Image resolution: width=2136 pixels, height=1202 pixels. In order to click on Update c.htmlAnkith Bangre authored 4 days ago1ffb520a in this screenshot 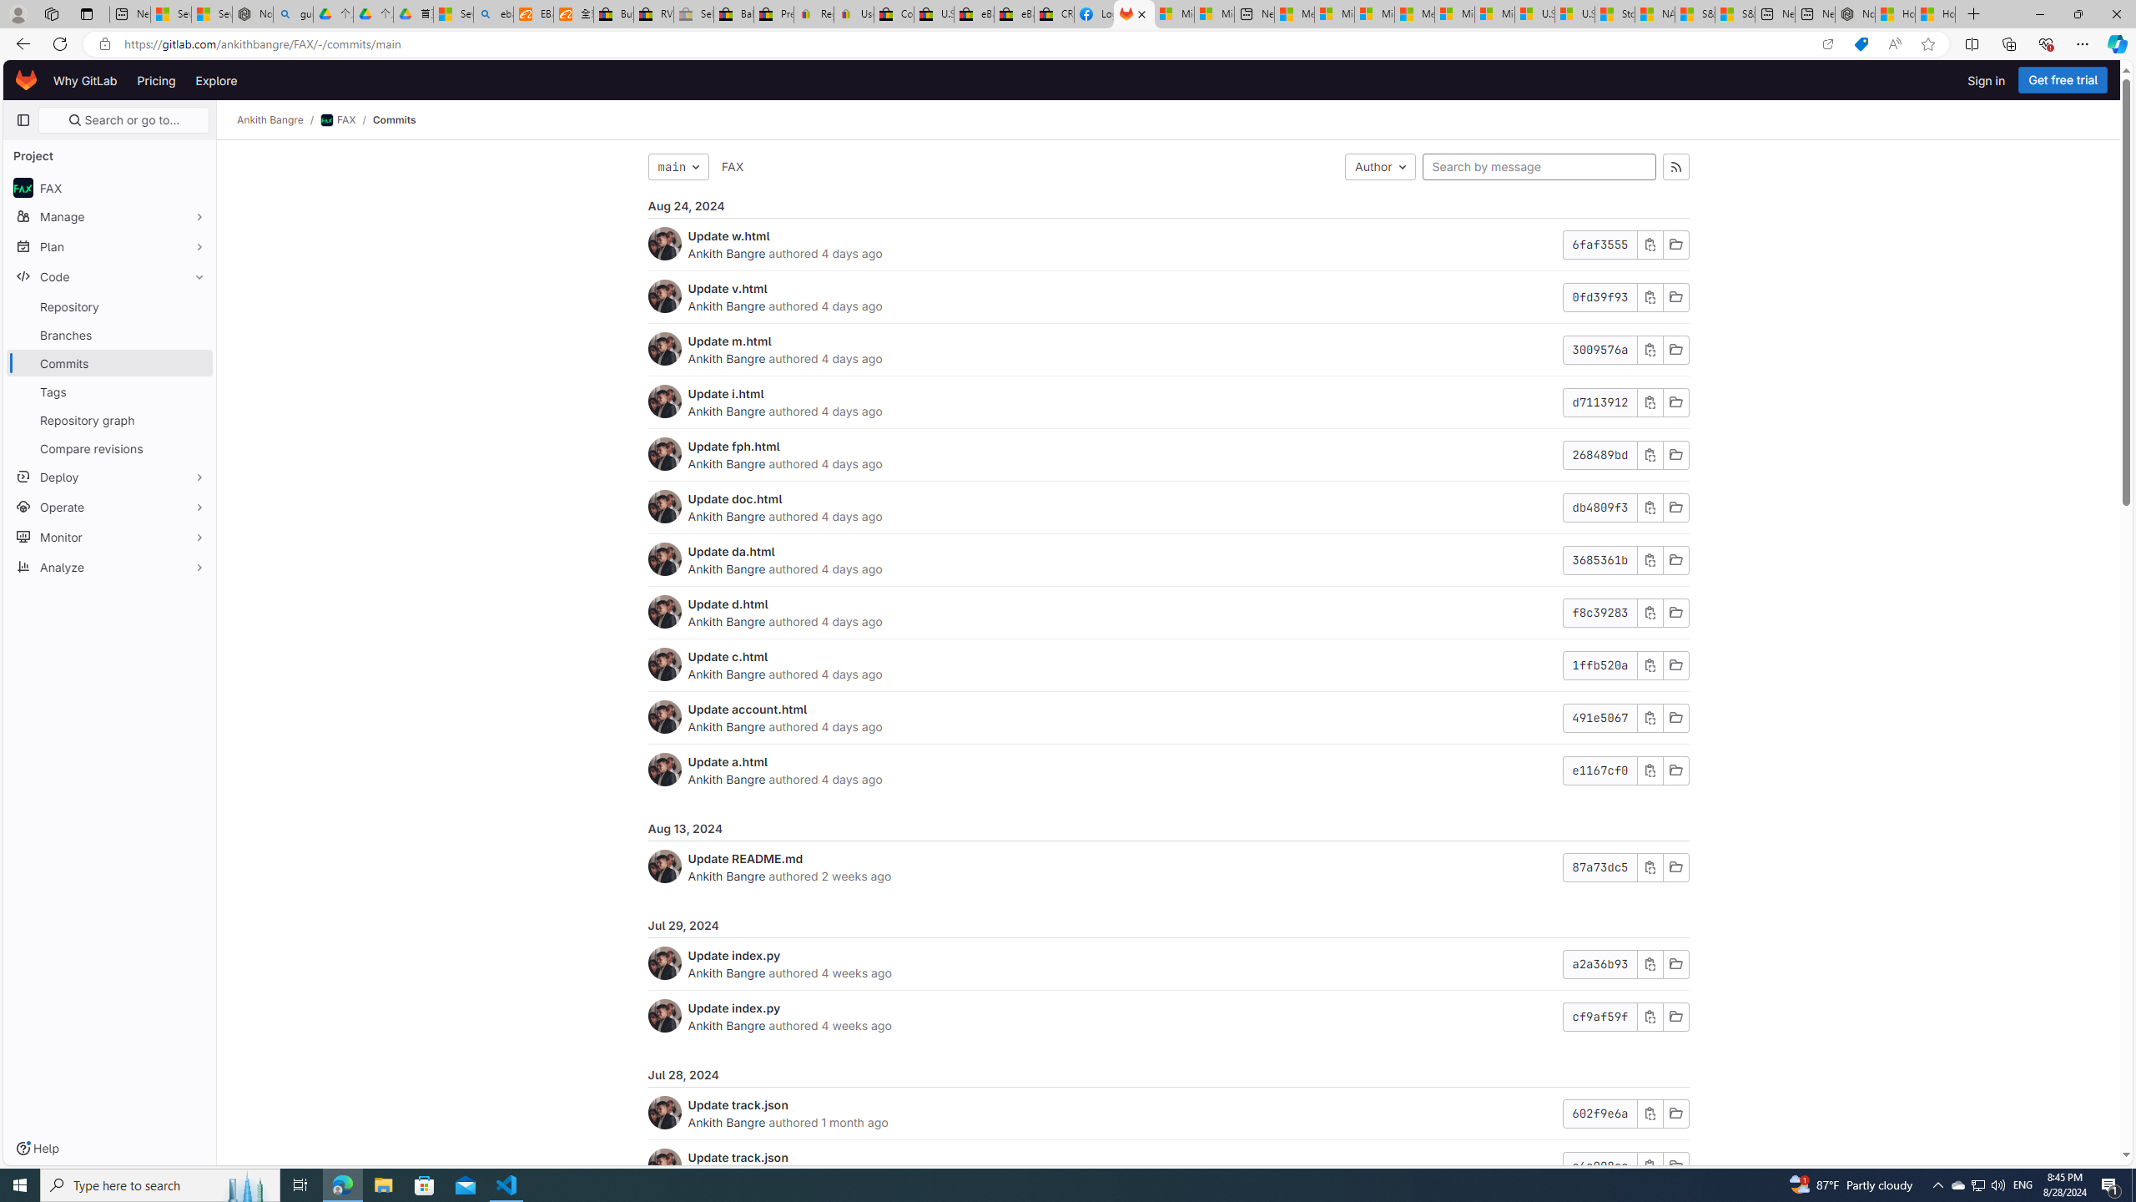, I will do `click(1168, 666)`.